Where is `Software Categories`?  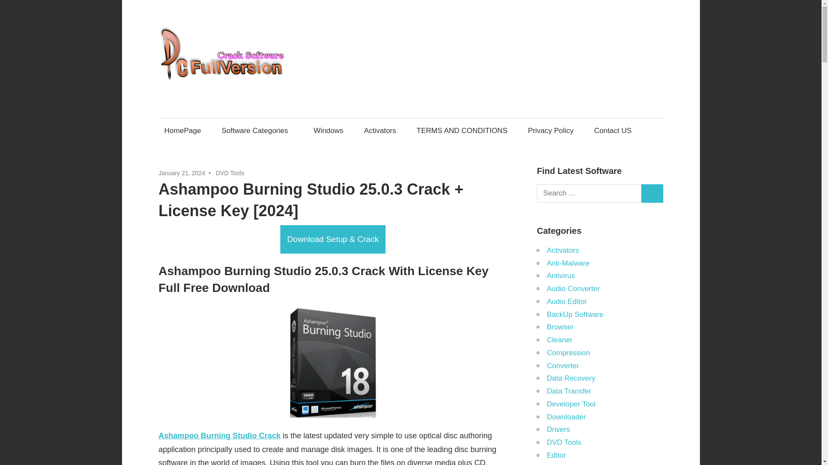 Software Categories is located at coordinates (257, 130).